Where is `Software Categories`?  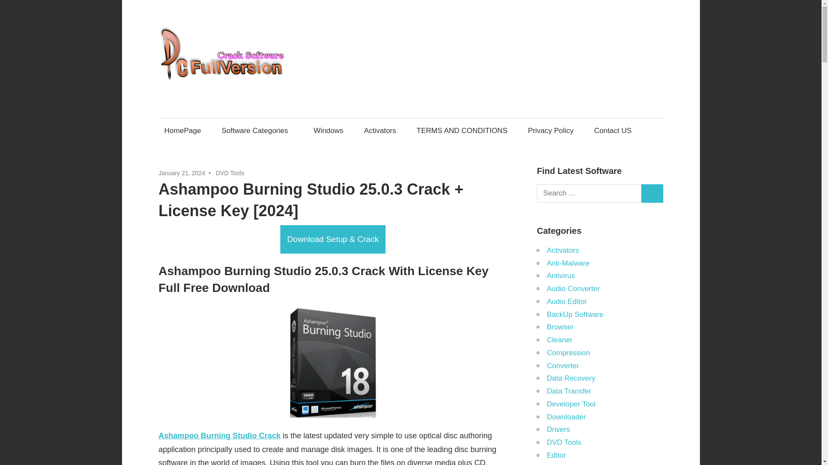 Software Categories is located at coordinates (257, 130).